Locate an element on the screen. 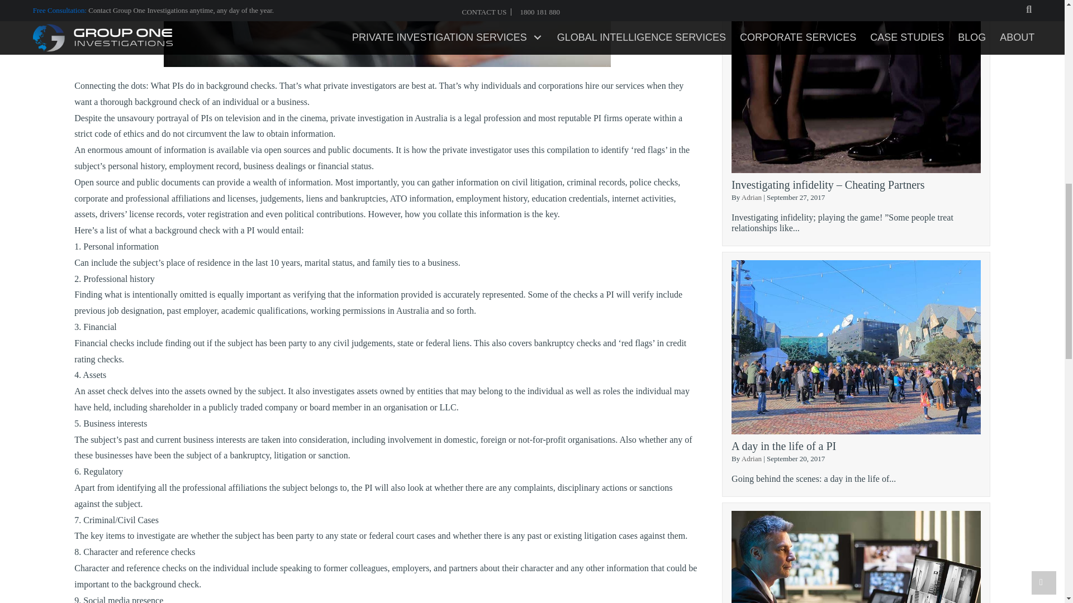  investigating-infidelity is located at coordinates (856, 86).